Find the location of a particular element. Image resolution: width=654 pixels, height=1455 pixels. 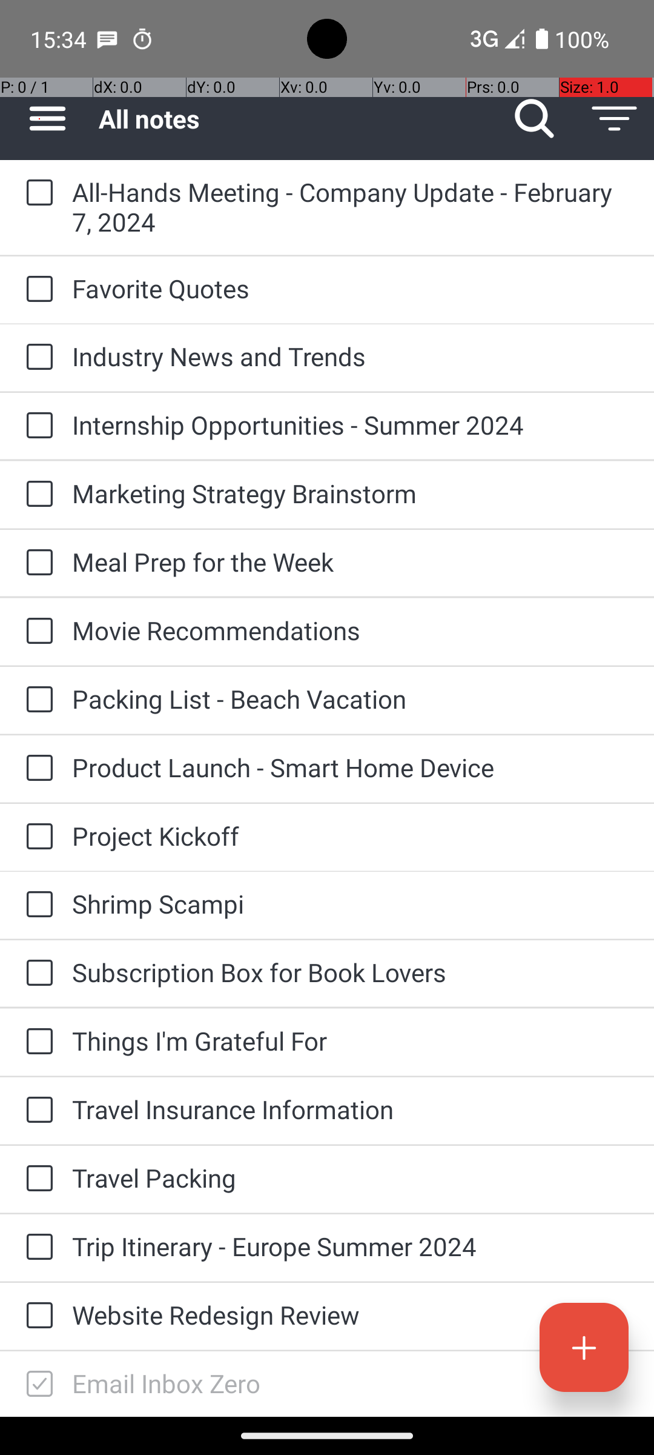

to-do: Email Inbox Zero is located at coordinates (36, 1384).